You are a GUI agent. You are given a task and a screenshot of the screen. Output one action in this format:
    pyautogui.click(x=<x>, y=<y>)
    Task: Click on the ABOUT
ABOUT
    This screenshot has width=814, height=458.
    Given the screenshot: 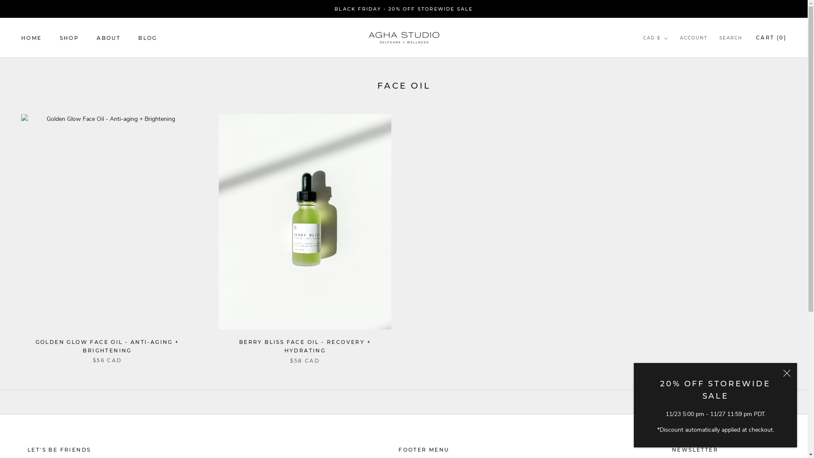 What is the action you would take?
    pyautogui.click(x=109, y=38)
    